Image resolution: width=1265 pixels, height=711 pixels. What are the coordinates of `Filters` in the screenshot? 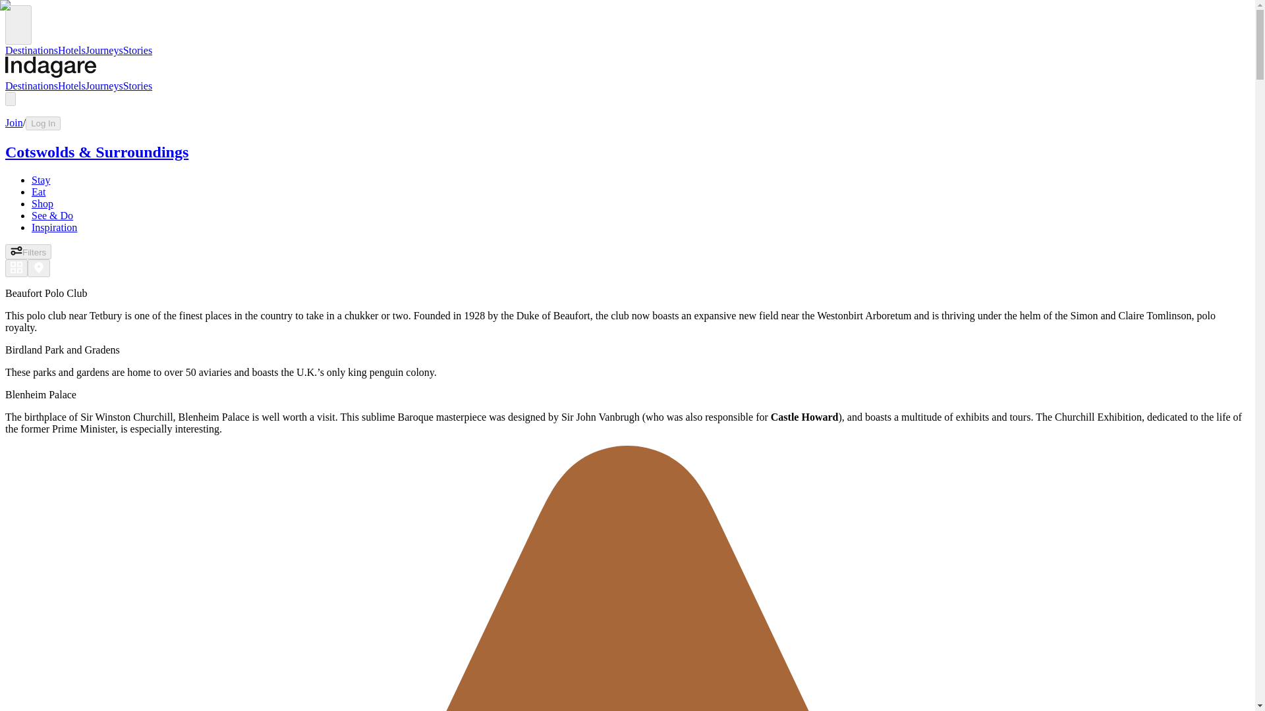 It's located at (28, 251).